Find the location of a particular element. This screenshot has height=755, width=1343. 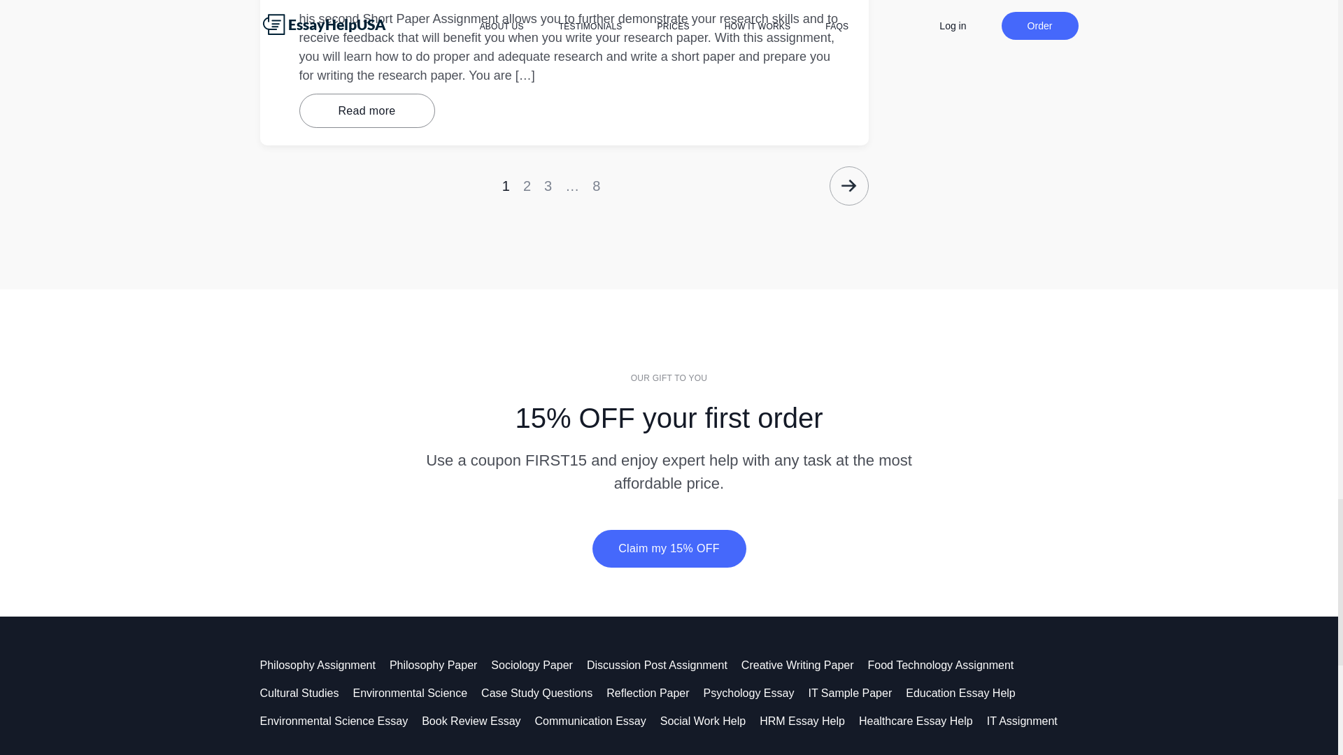

Read more is located at coordinates (367, 110).